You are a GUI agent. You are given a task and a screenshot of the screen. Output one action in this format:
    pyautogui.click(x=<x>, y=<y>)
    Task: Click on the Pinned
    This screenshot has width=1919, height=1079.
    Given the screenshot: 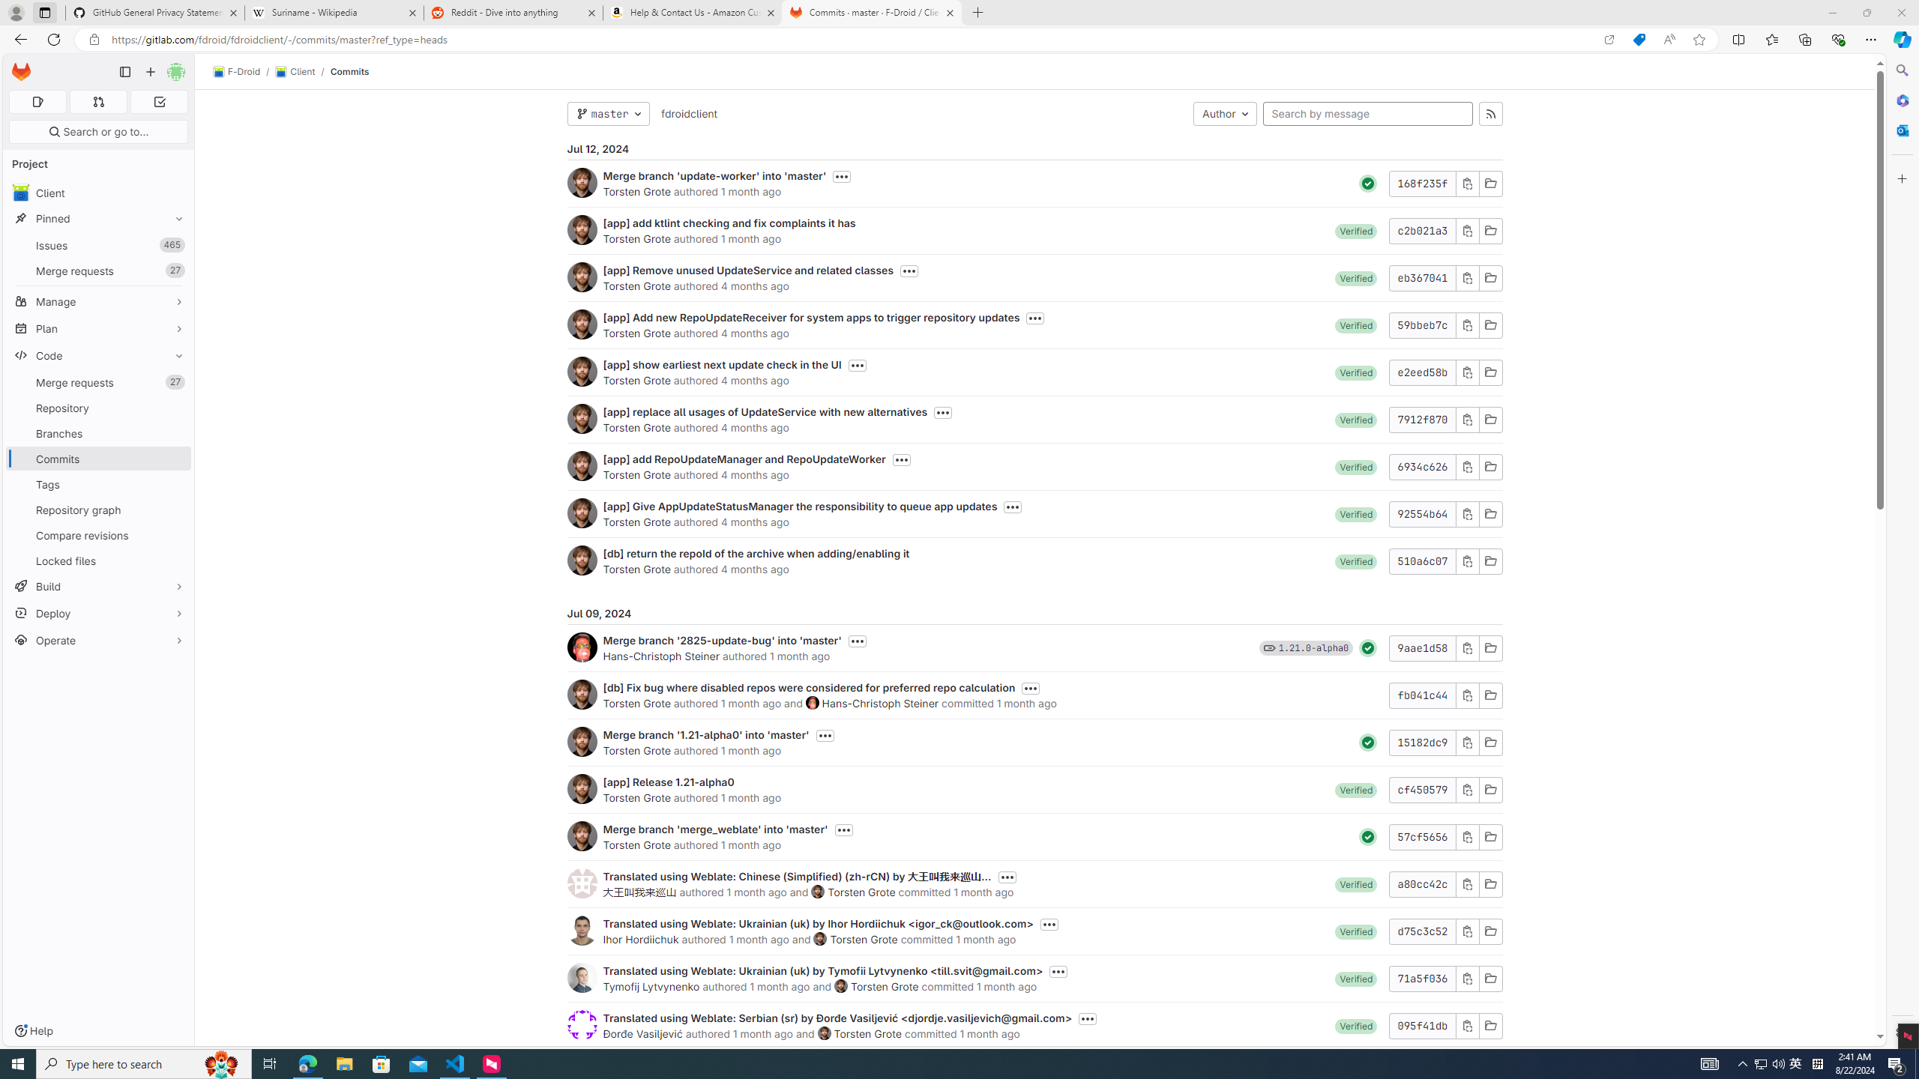 What is the action you would take?
    pyautogui.click(x=270, y=1064)
    